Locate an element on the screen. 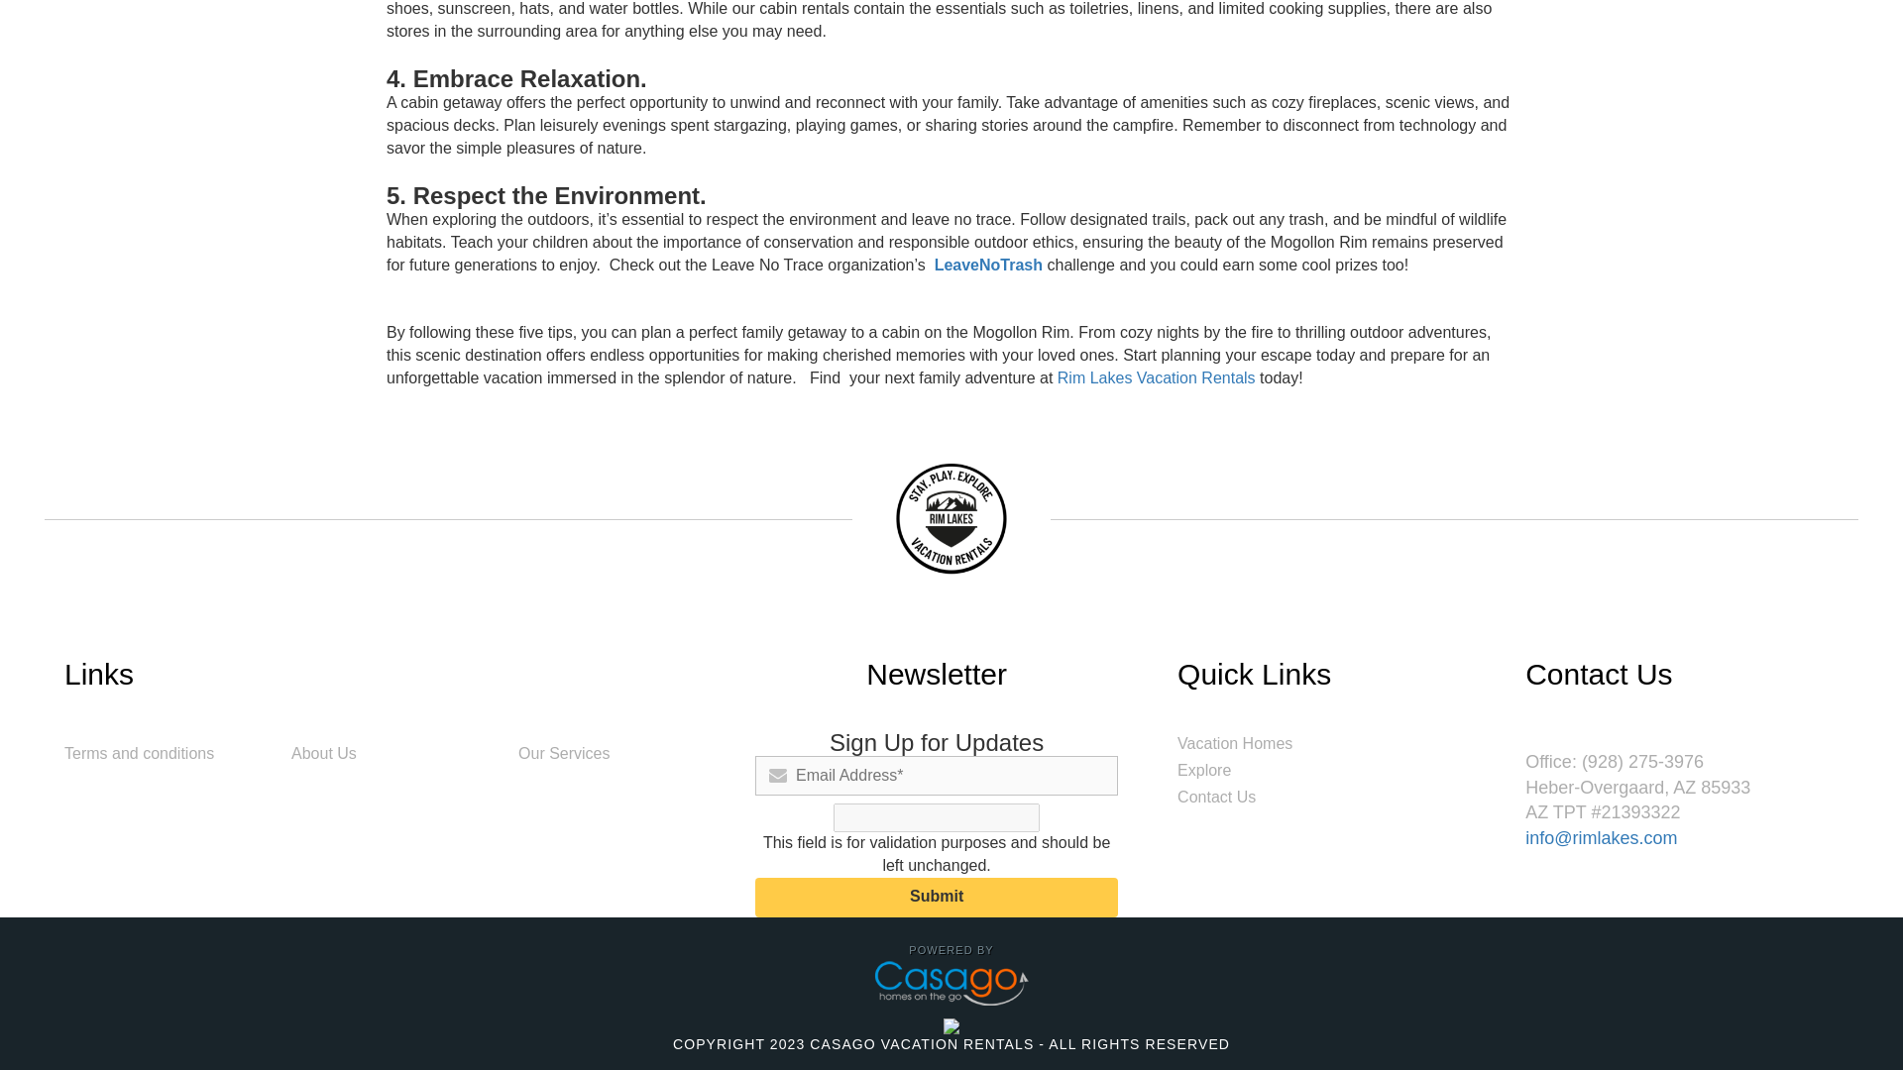  LeaveNoTrash is located at coordinates (988, 266).